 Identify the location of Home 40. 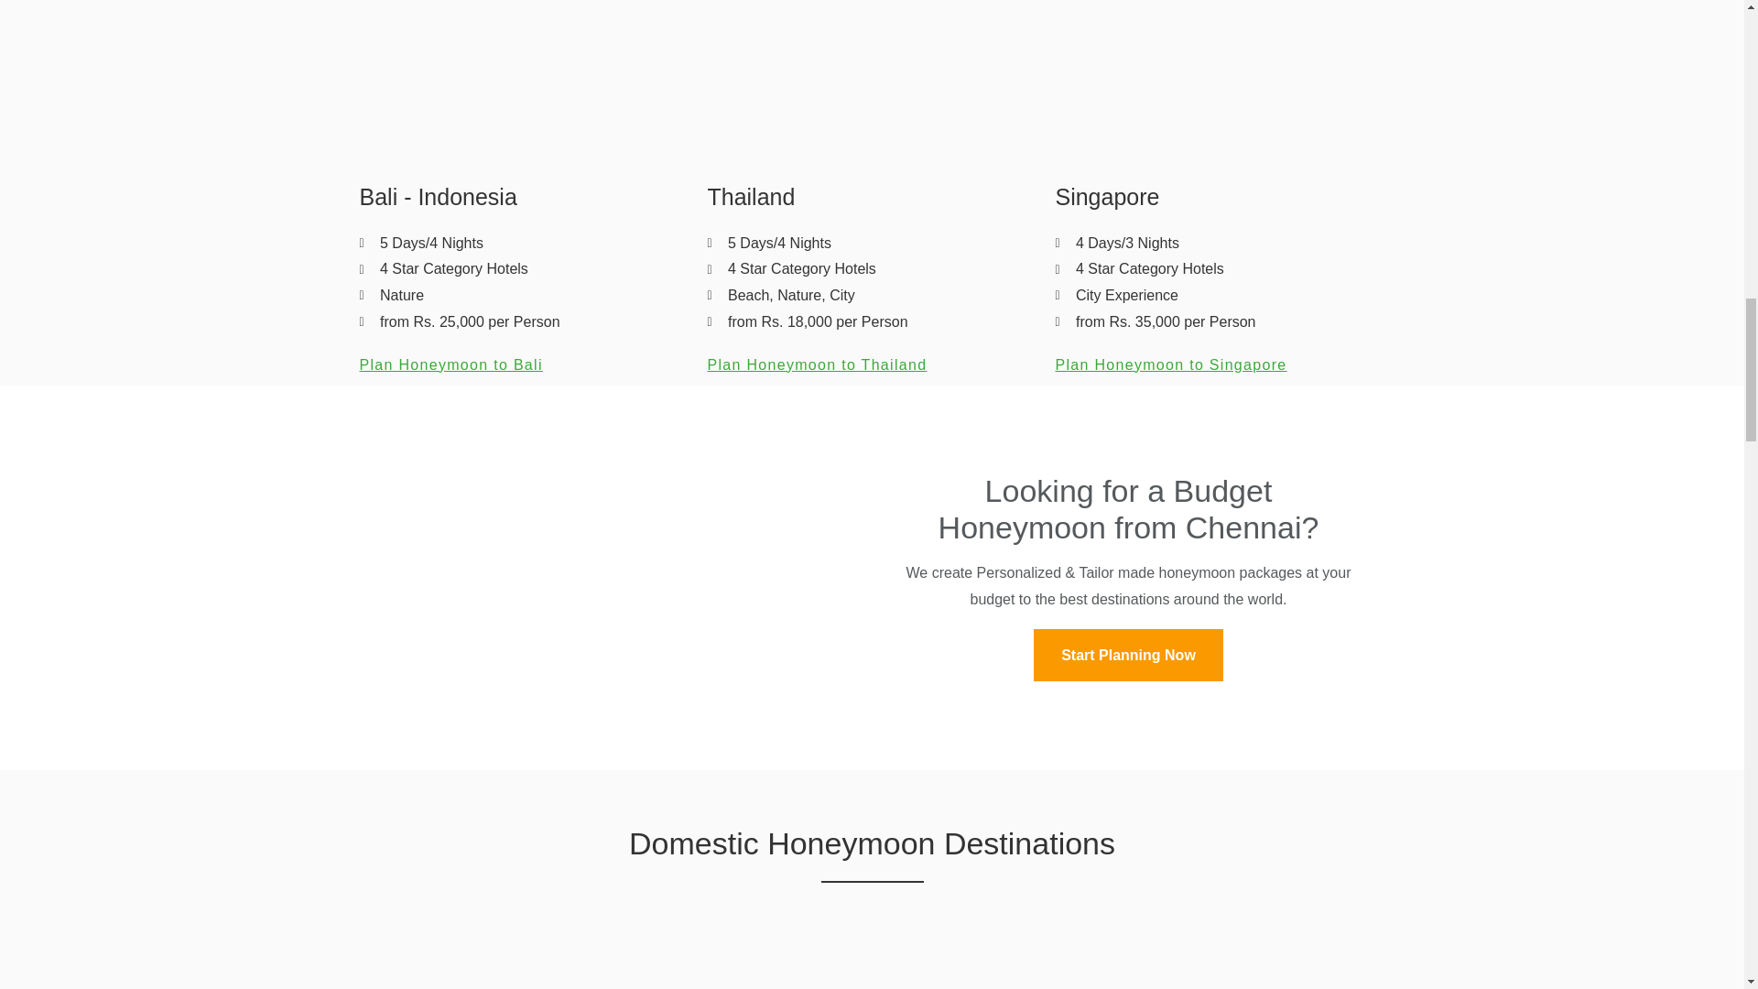
(872, 963).